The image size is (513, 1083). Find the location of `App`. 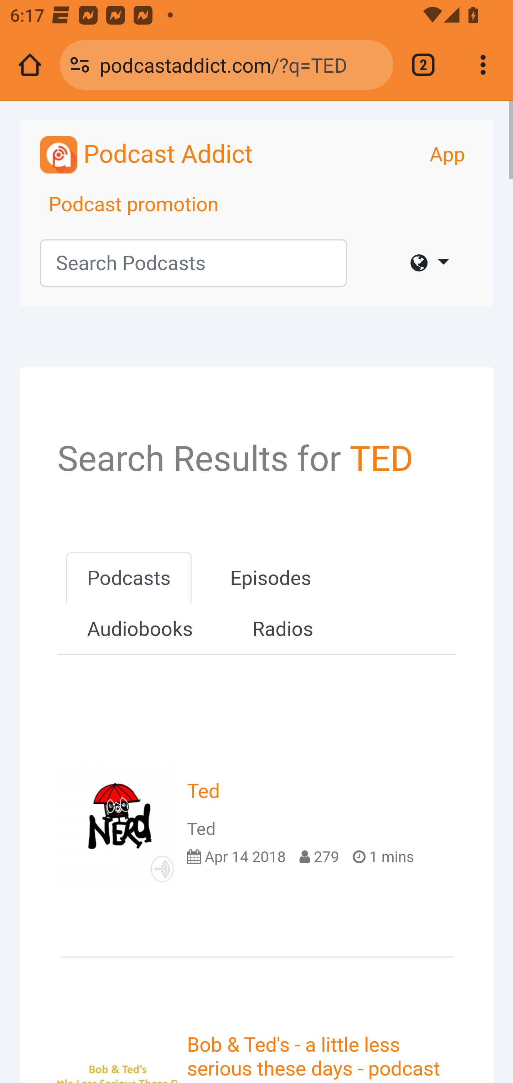

App is located at coordinates (447, 155).